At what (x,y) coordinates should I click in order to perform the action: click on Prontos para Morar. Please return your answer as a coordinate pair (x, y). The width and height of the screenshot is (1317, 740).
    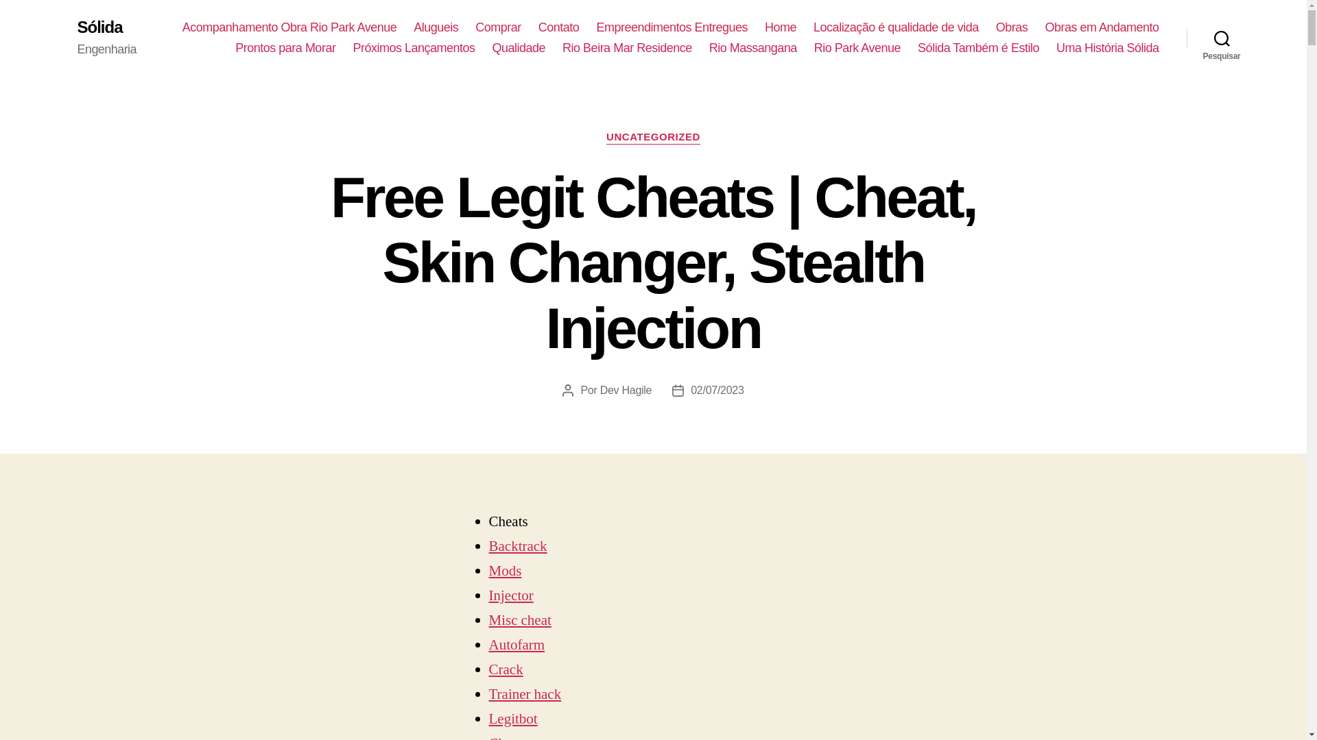
    Looking at the image, I should click on (285, 49).